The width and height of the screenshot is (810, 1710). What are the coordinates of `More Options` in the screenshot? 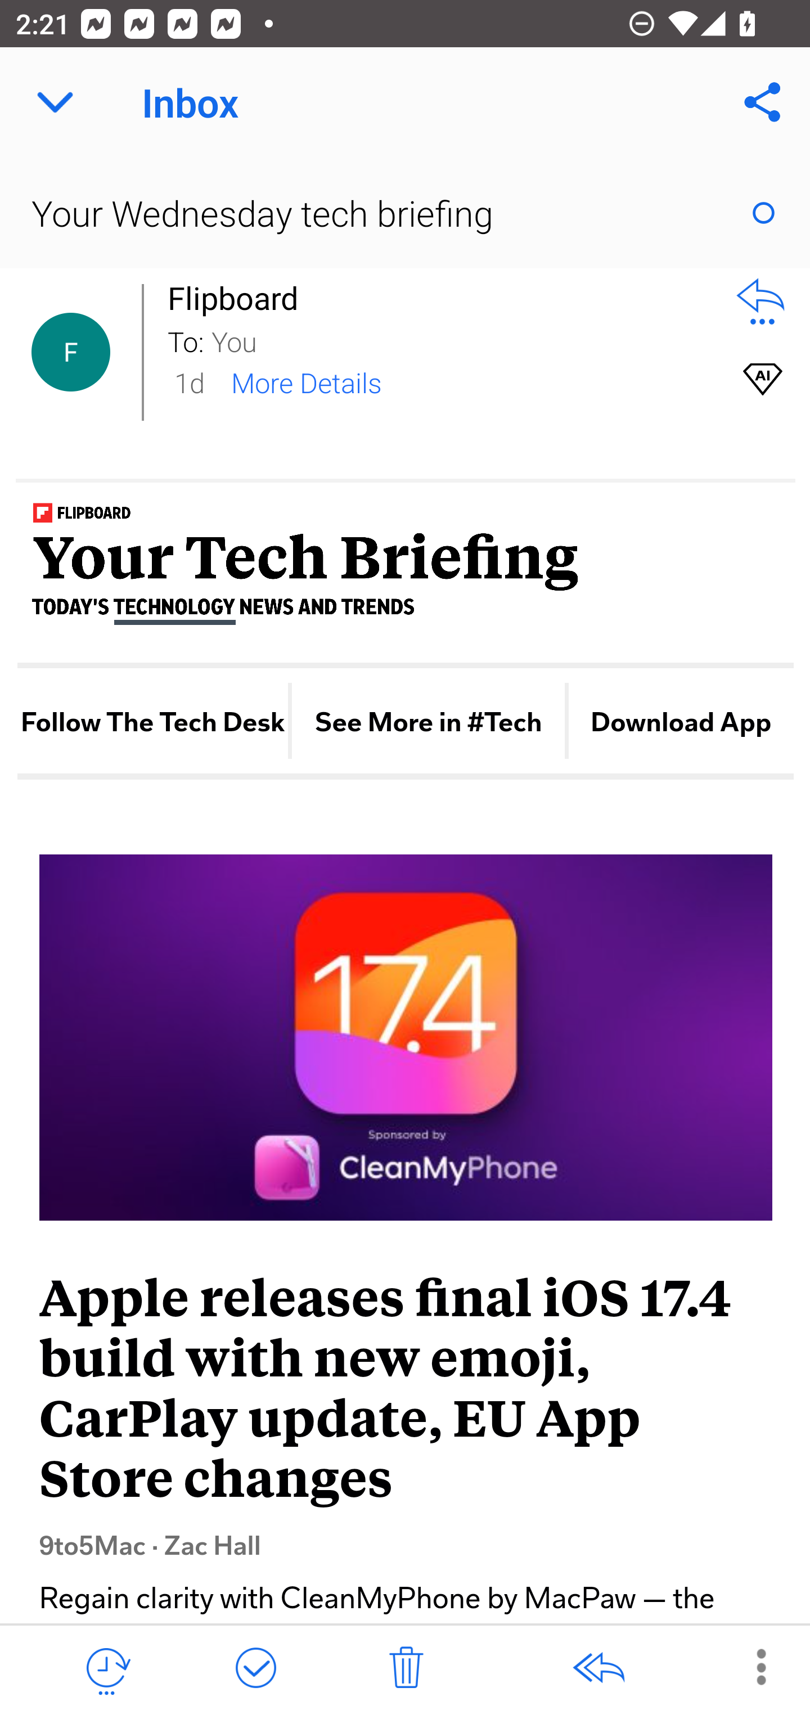 It's located at (750, 1666).